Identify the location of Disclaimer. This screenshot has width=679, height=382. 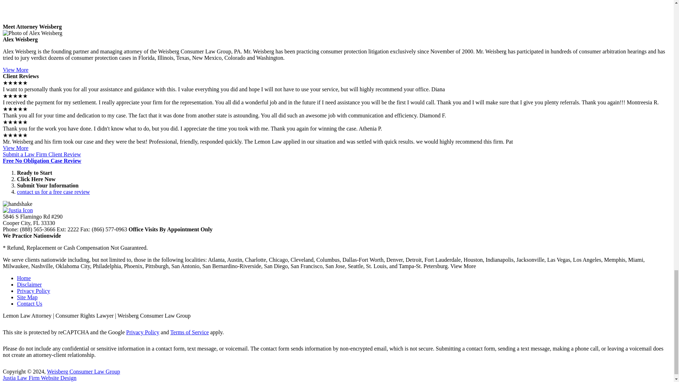
(29, 284).